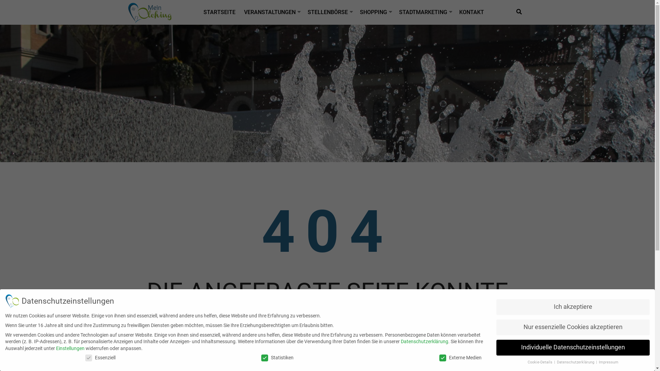 The width and height of the screenshot is (660, 371). I want to click on SHOPPING, so click(374, 12).